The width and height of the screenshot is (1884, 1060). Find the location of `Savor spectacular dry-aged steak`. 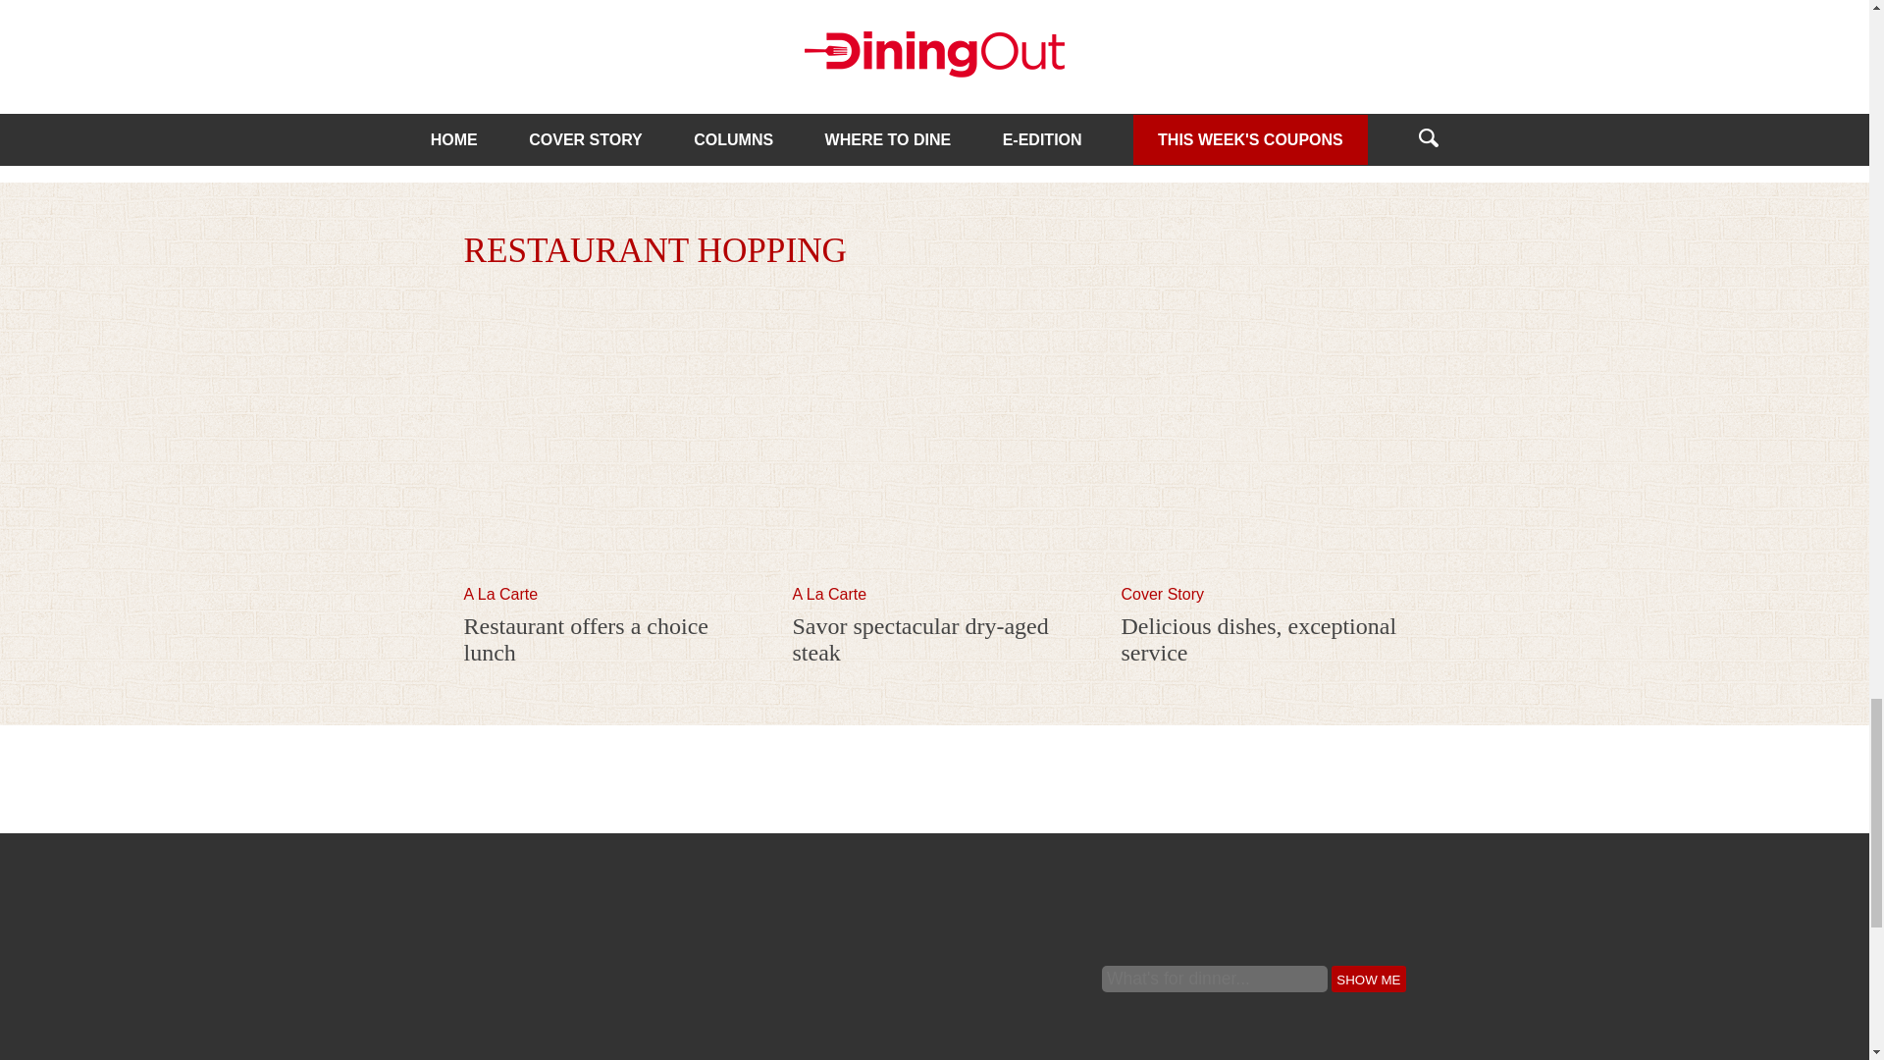

Savor spectacular dry-aged steak is located at coordinates (935, 576).